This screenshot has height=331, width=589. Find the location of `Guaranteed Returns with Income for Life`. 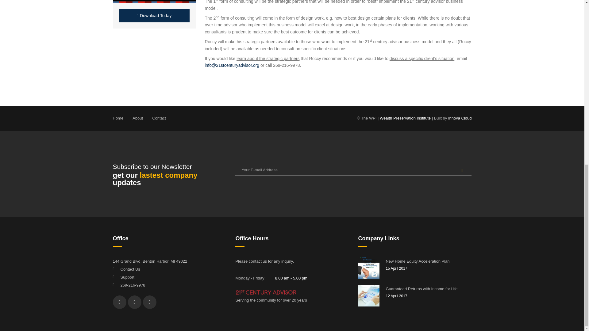

Guaranteed Returns with Income for Life is located at coordinates (429, 289).